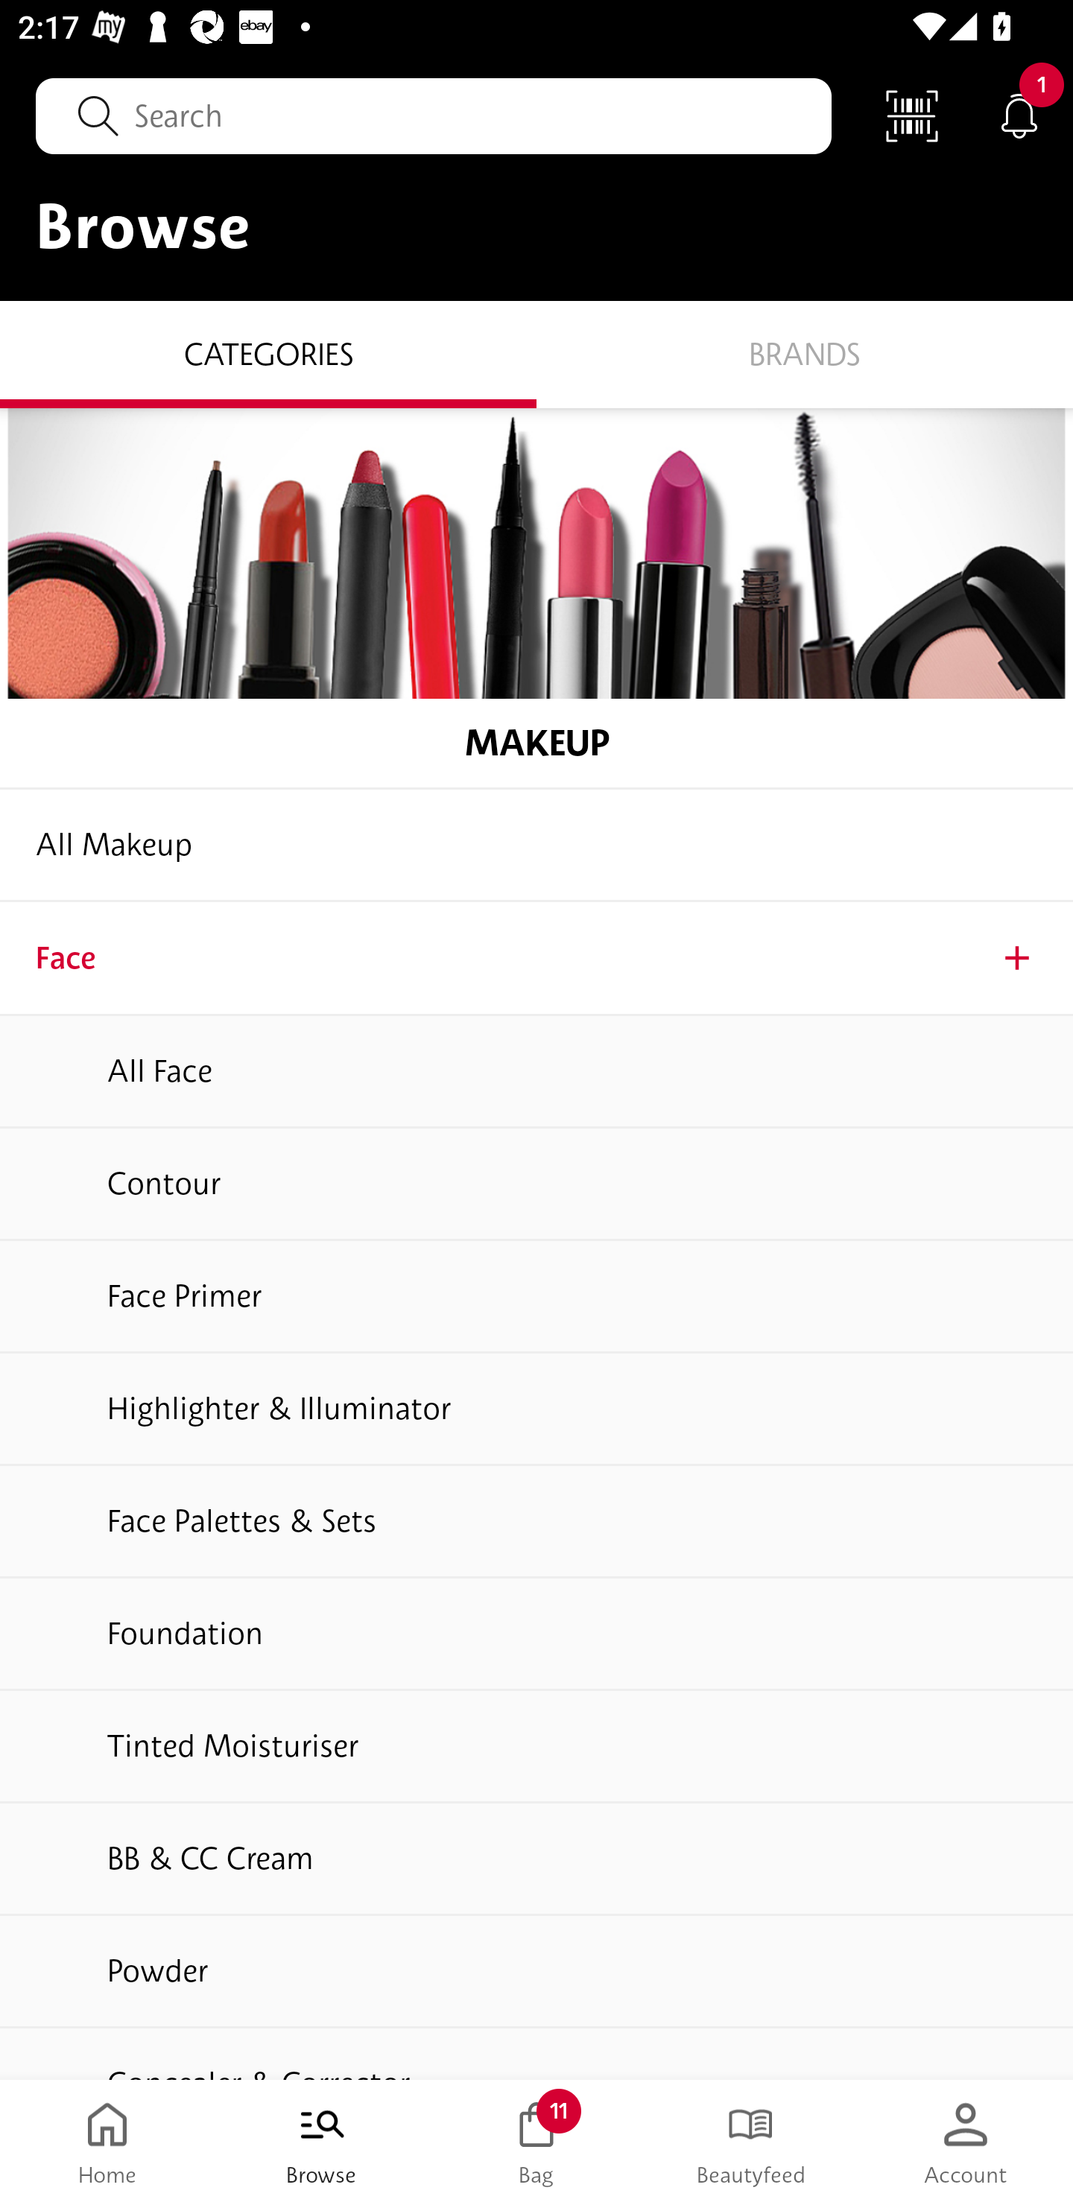  I want to click on Foundation, so click(536, 1634).